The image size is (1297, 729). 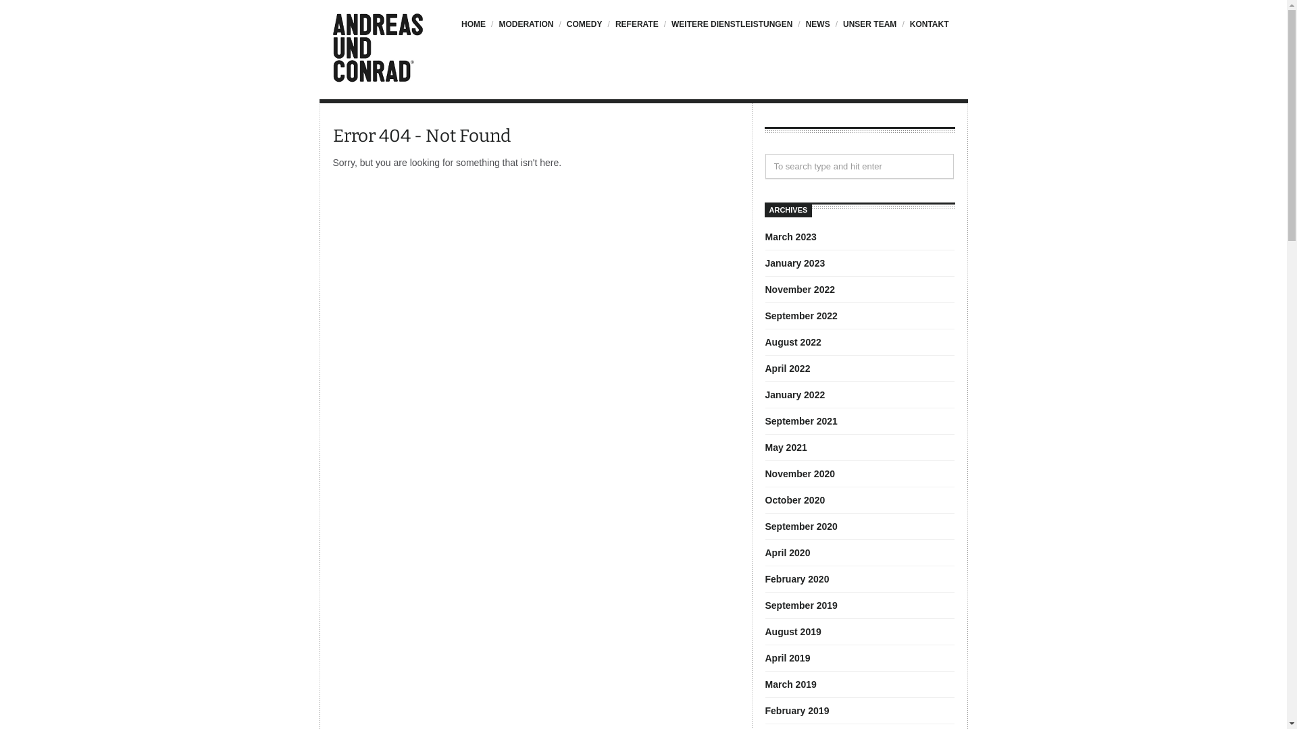 What do you see at coordinates (794, 500) in the screenshot?
I see `October 2020` at bounding box center [794, 500].